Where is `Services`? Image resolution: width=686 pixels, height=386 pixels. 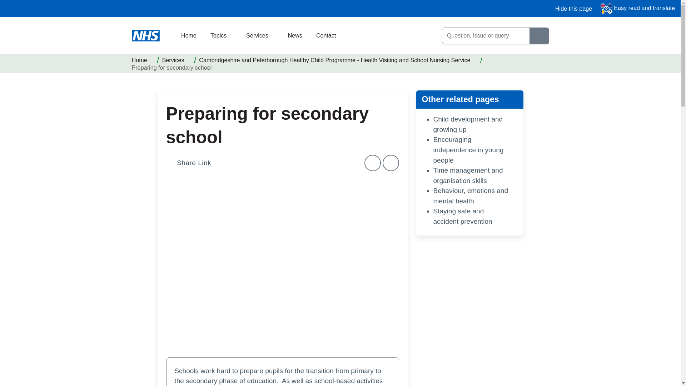
Services is located at coordinates (261, 36).